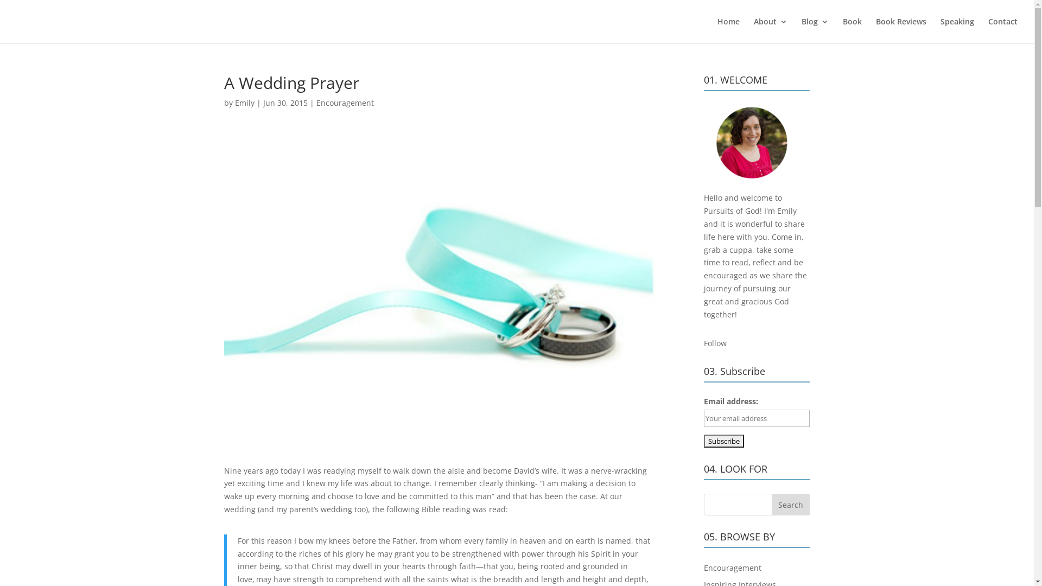 This screenshot has width=1042, height=586. What do you see at coordinates (345, 103) in the screenshot?
I see `Encouragement` at bounding box center [345, 103].